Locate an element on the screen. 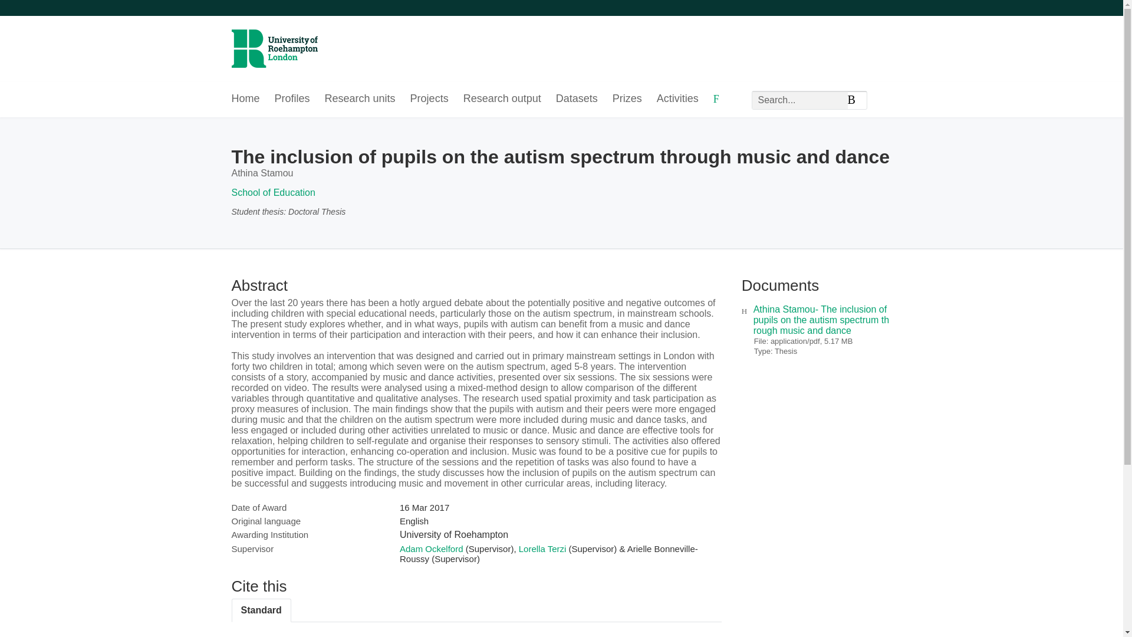 This screenshot has width=1132, height=637. Lorella Terzi is located at coordinates (542, 549).